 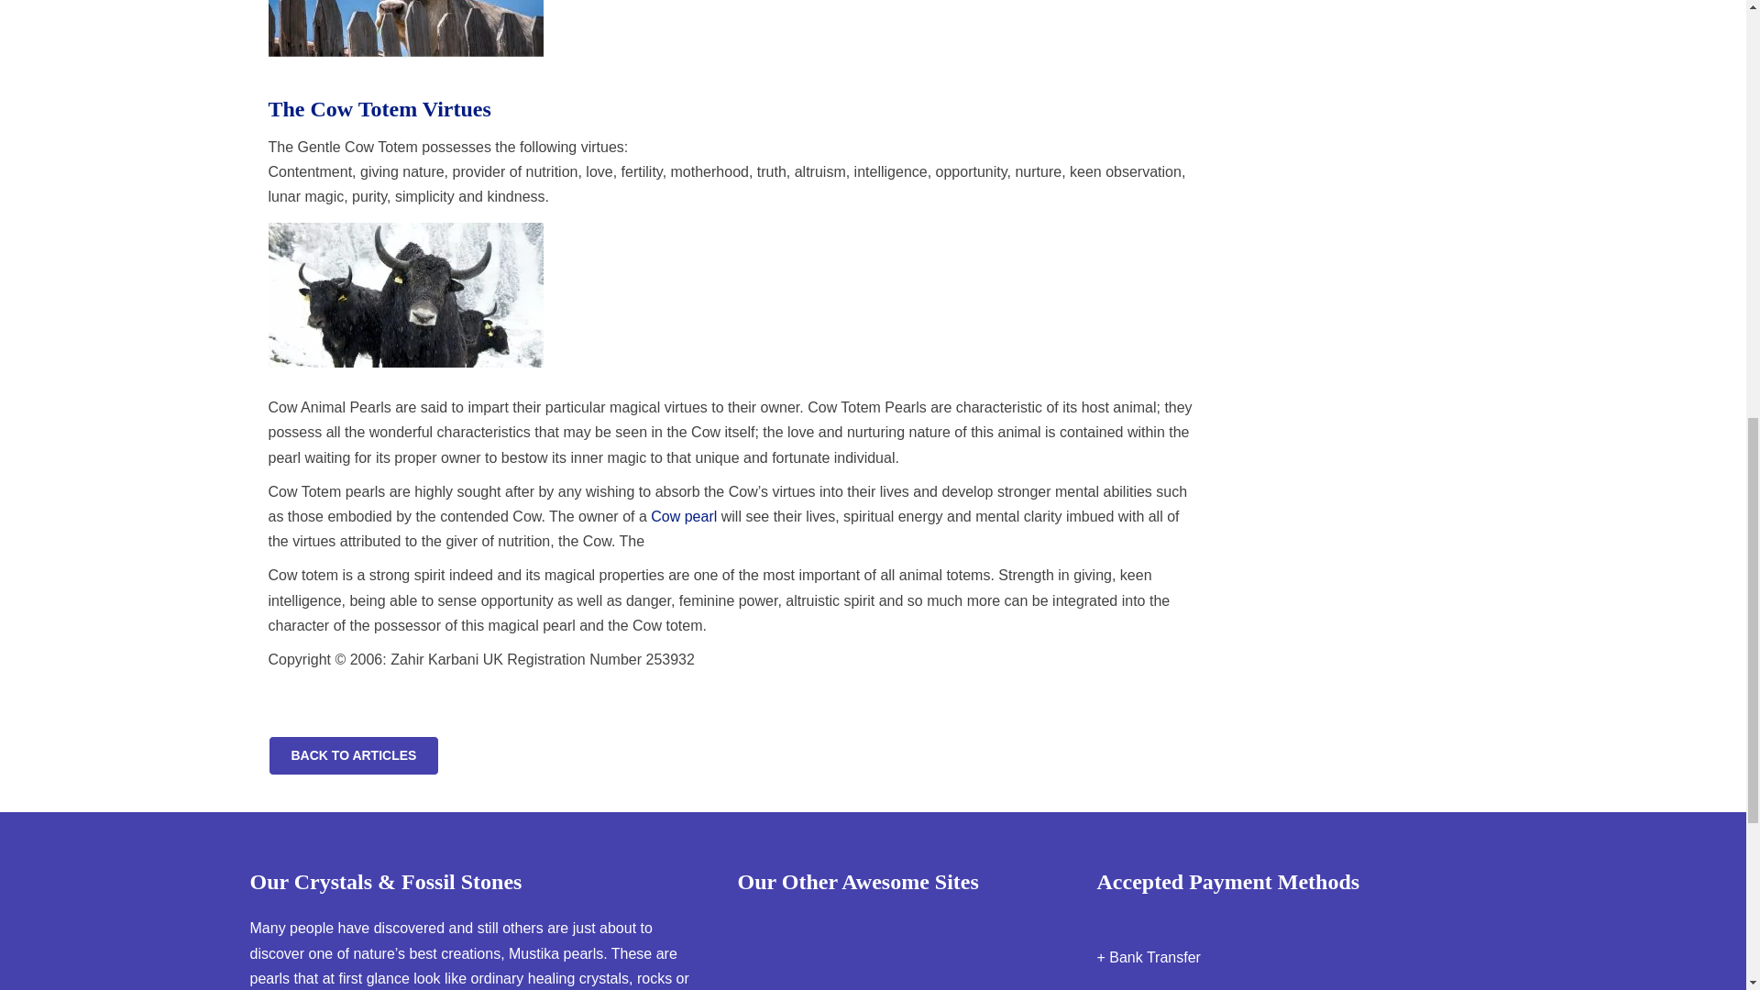 What do you see at coordinates (854, 939) in the screenshot?
I see `mystical logo-small-white50` at bounding box center [854, 939].